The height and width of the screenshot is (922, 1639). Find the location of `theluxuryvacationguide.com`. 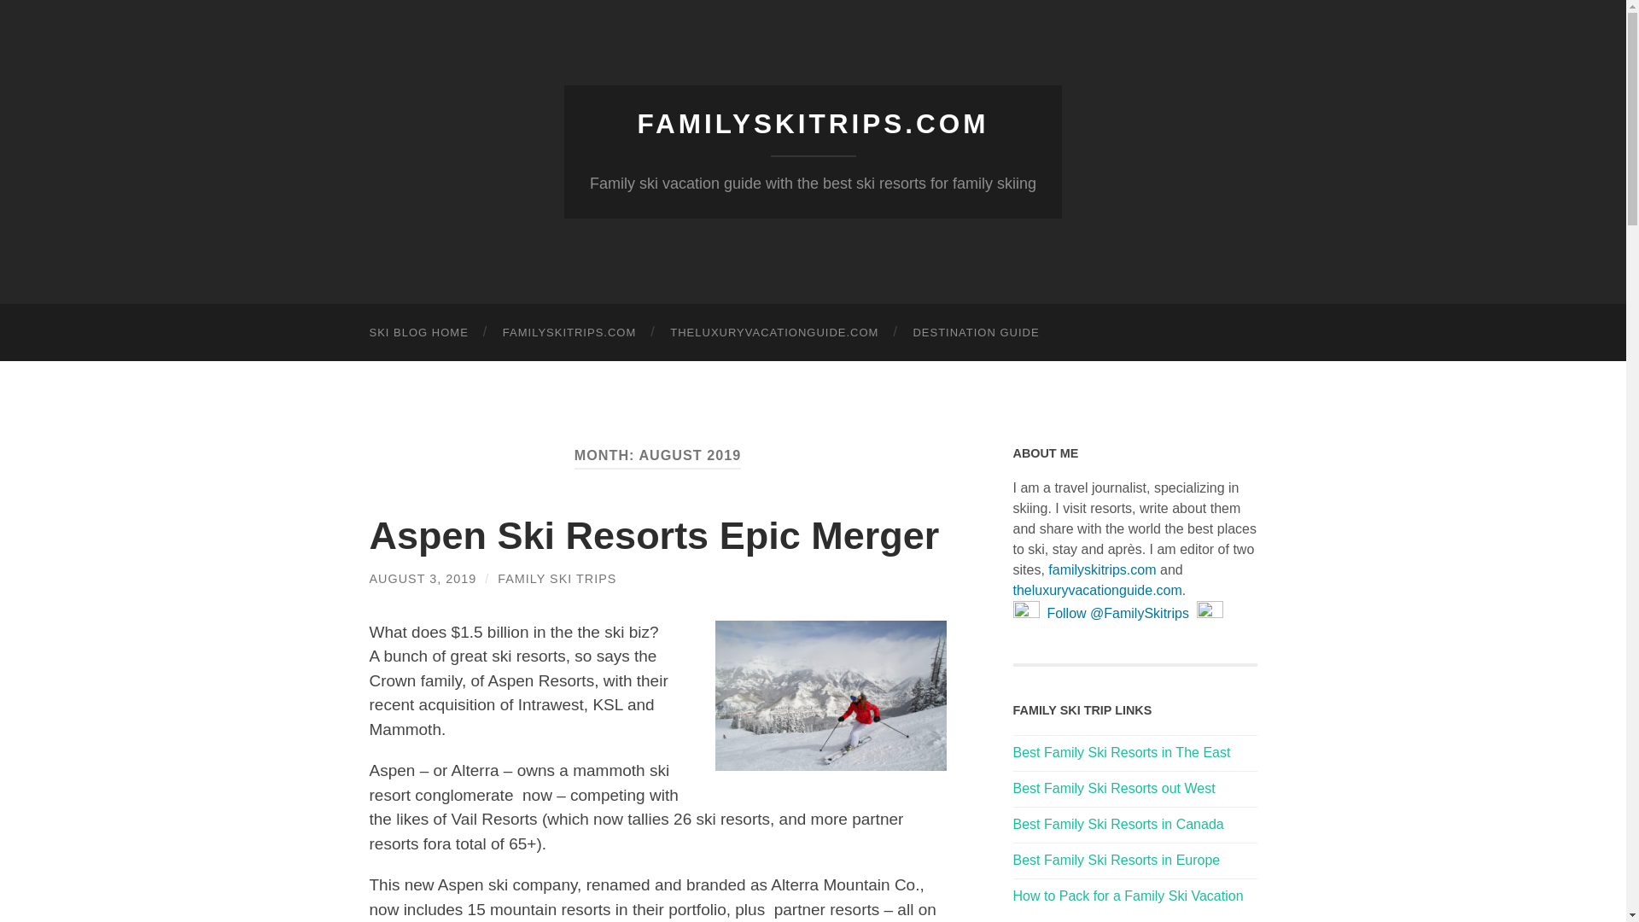

theluxuryvacationguide.com is located at coordinates (1097, 589).